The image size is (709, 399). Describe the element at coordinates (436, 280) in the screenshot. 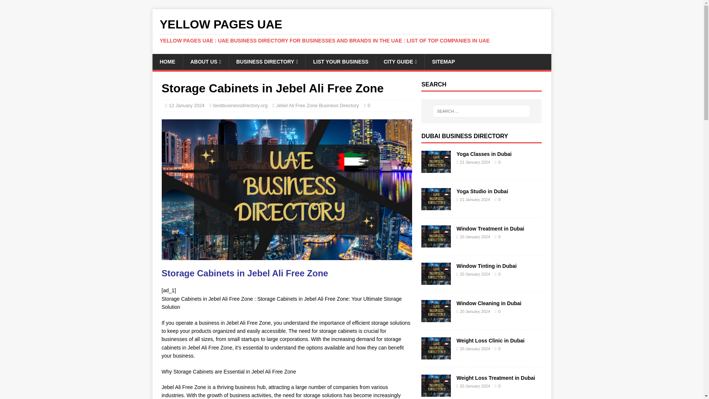

I see `Window Tinting in Dubai` at that location.